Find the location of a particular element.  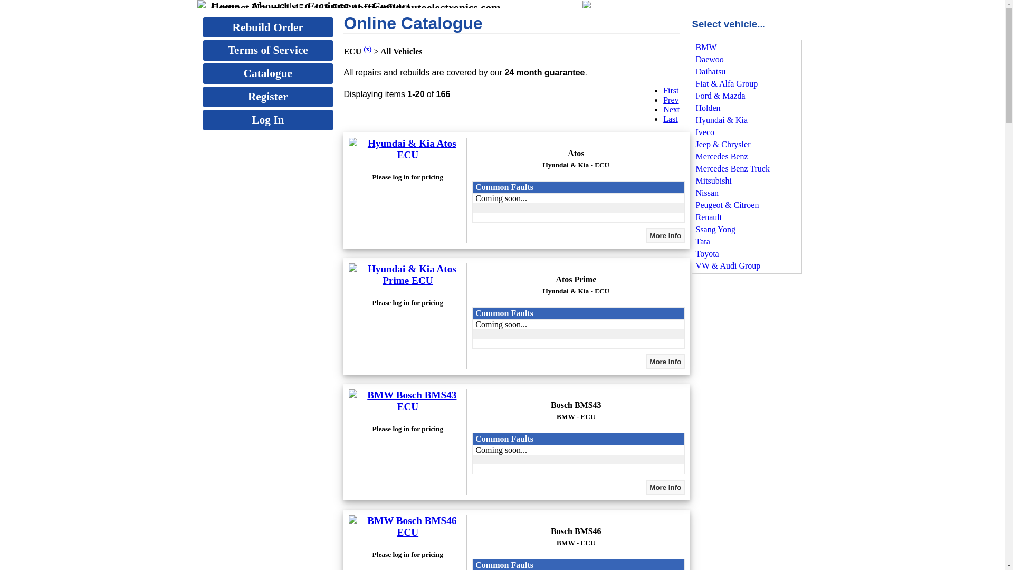

(x) is located at coordinates (368, 49).